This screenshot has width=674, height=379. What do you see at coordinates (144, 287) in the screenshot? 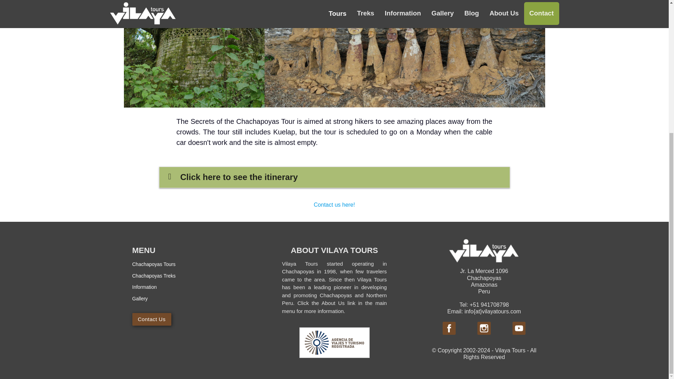
I see `chachapoyas-information` at bounding box center [144, 287].